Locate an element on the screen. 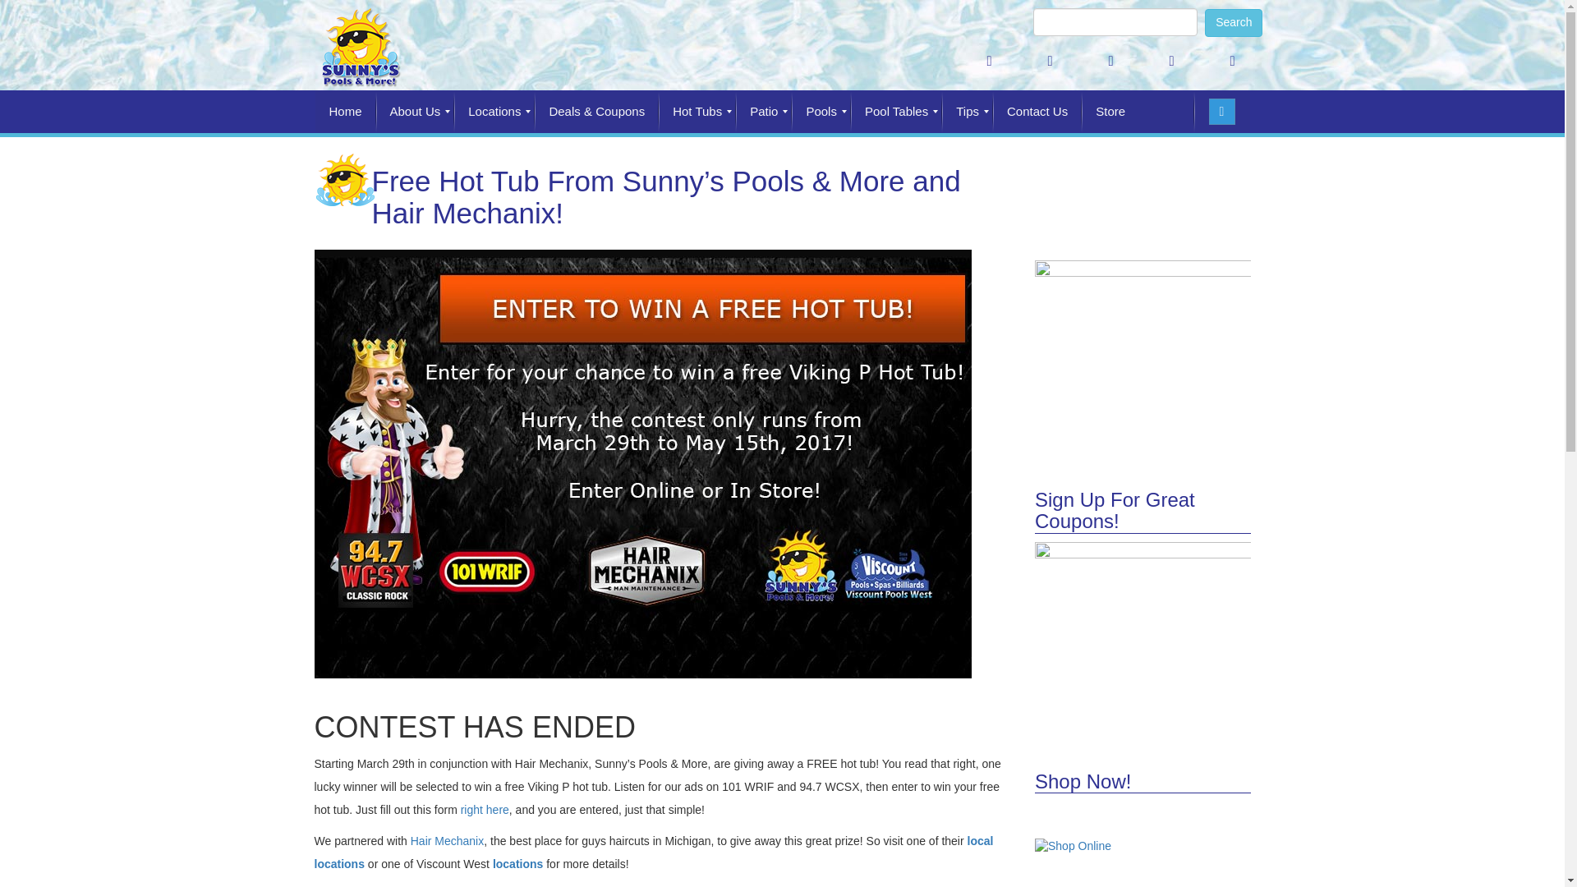 The width and height of the screenshot is (1577, 887). About Us is located at coordinates (416, 112).